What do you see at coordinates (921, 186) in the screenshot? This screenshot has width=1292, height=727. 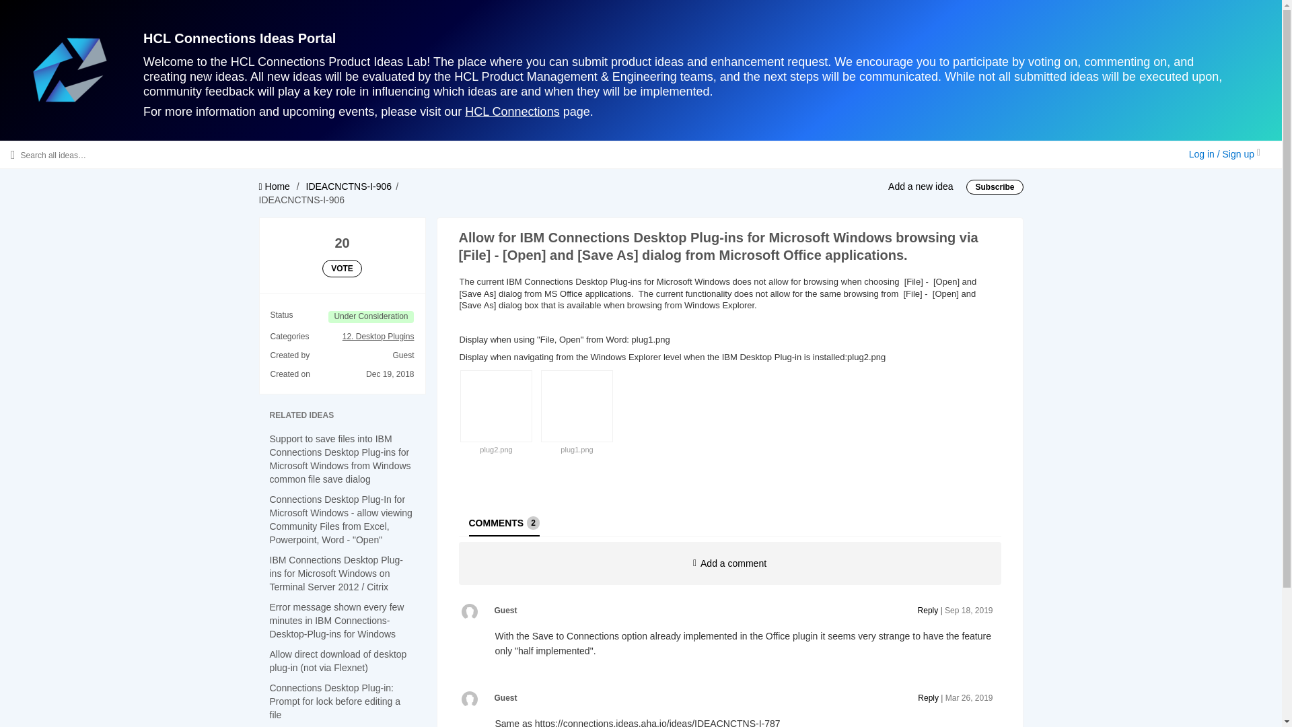 I see `Add a new idea` at bounding box center [921, 186].